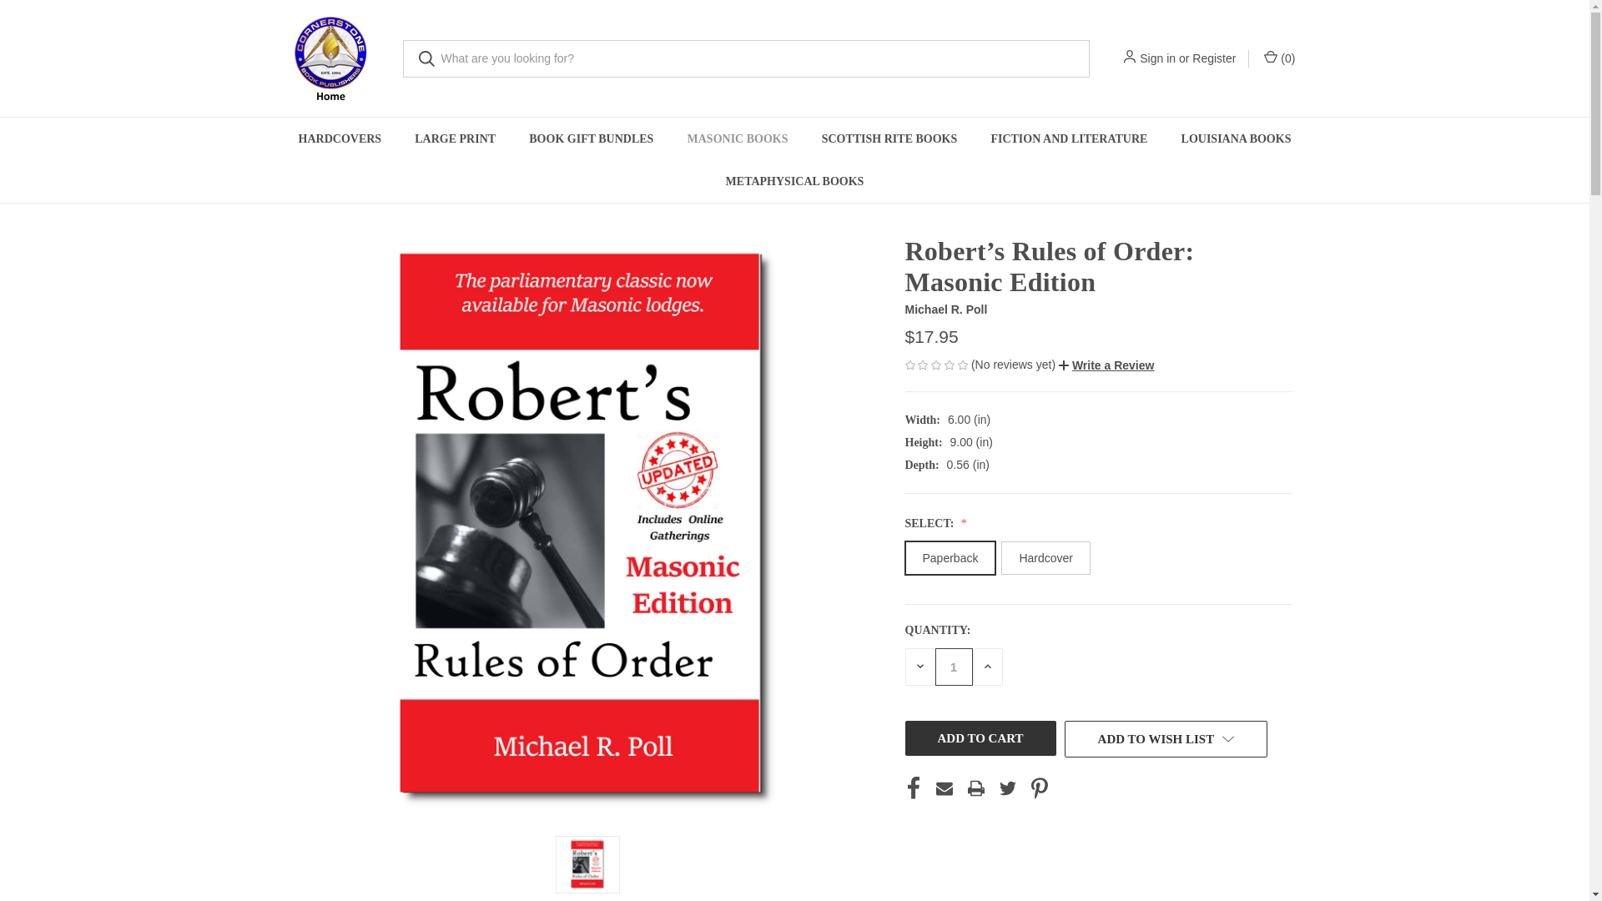  What do you see at coordinates (980, 738) in the screenshot?
I see `Add to Cart` at bounding box center [980, 738].